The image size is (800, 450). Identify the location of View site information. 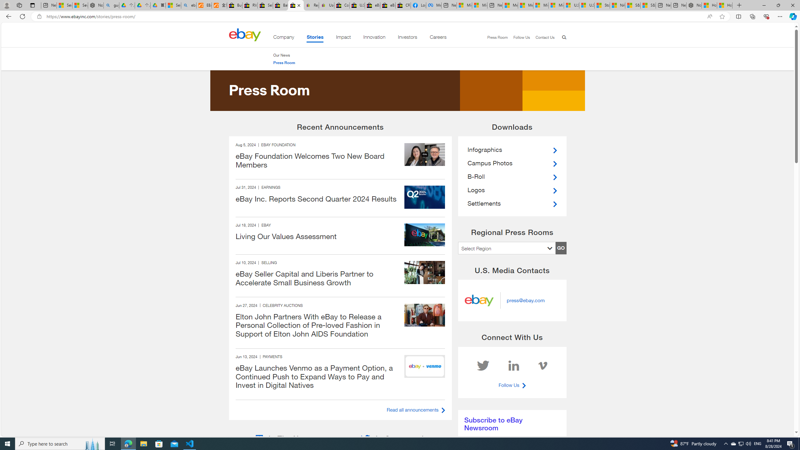
(39, 17).